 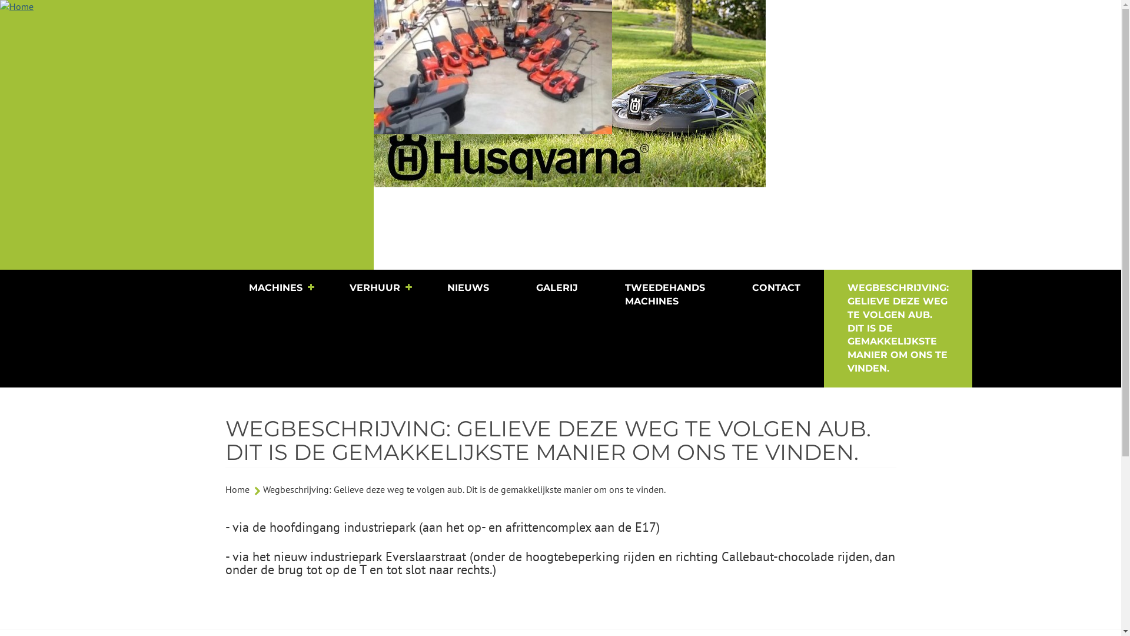 I want to click on MACHINES, so click(x=275, y=289).